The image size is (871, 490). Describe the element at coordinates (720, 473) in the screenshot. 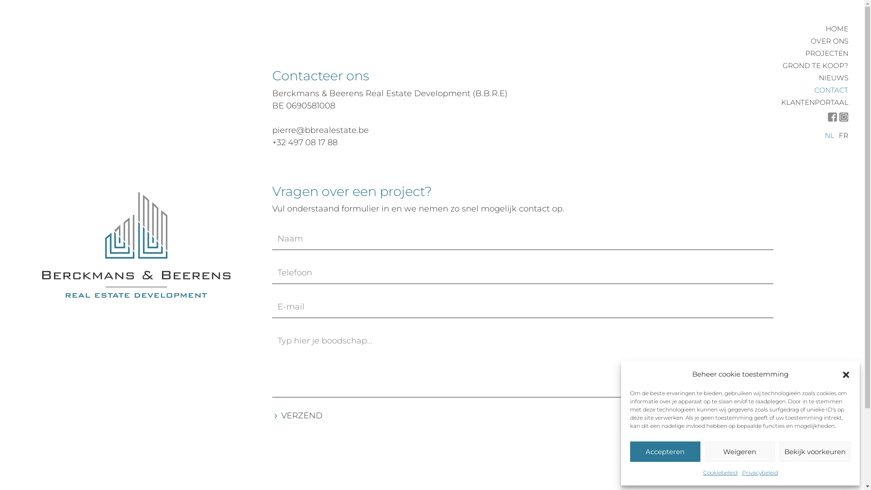

I see `Cookiebeleid` at that location.